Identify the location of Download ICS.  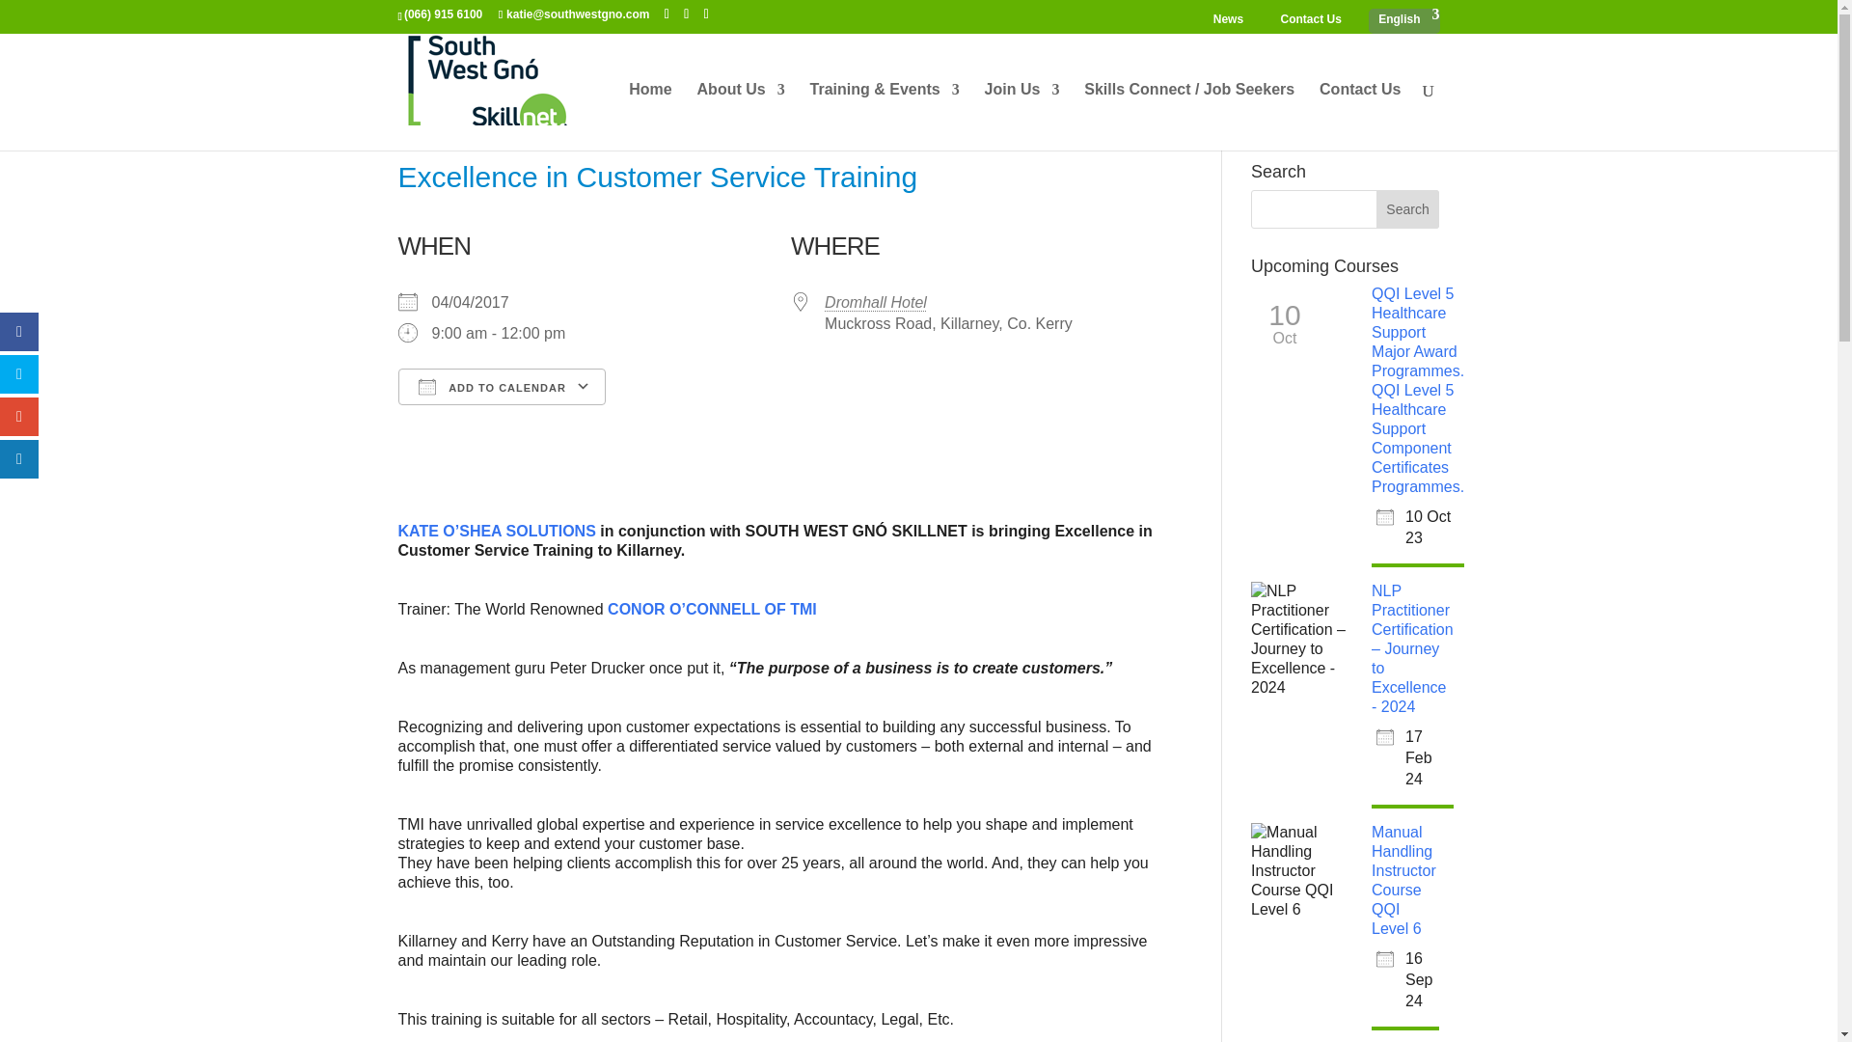
(419, 421).